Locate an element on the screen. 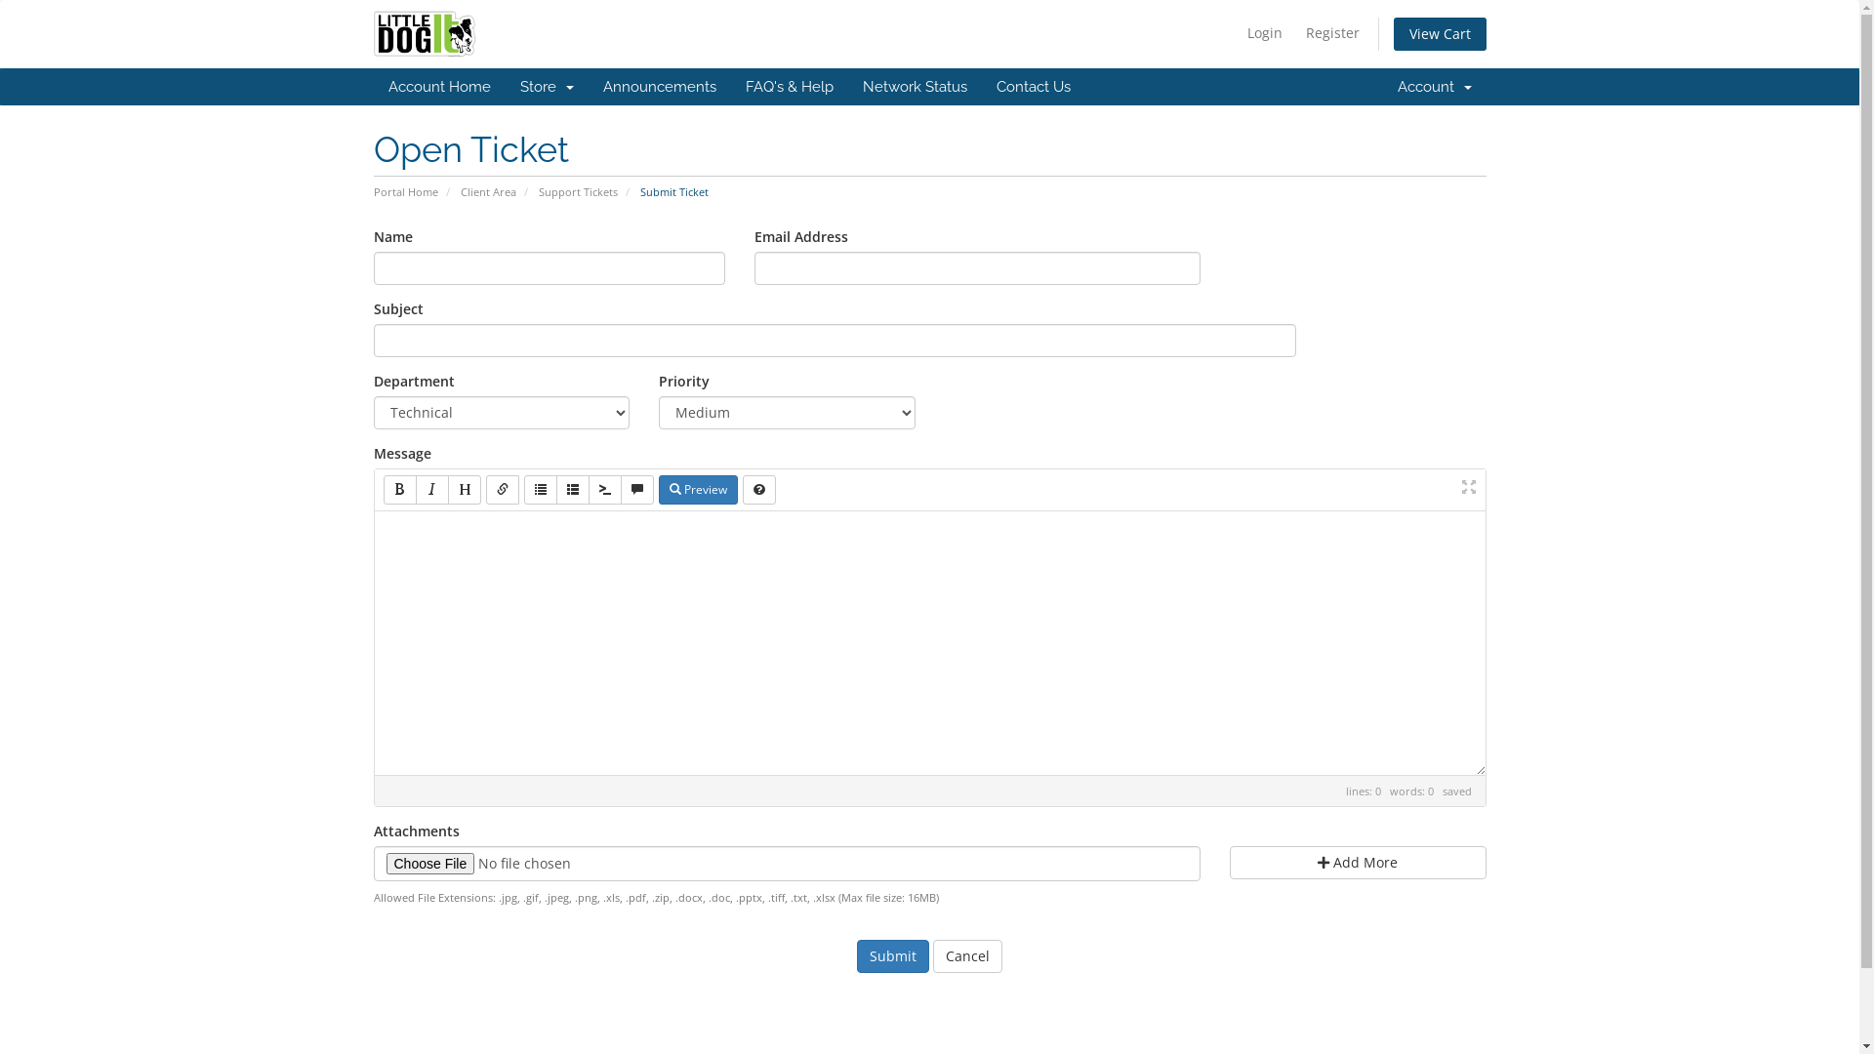 Image resolution: width=1874 pixels, height=1054 pixels. Support Tickets is located at coordinates (578, 191).